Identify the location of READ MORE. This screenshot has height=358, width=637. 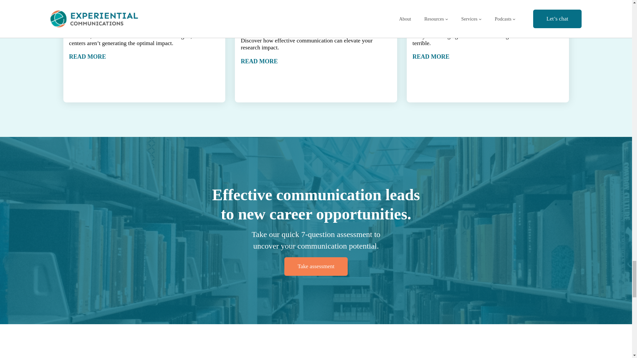
(488, 56).